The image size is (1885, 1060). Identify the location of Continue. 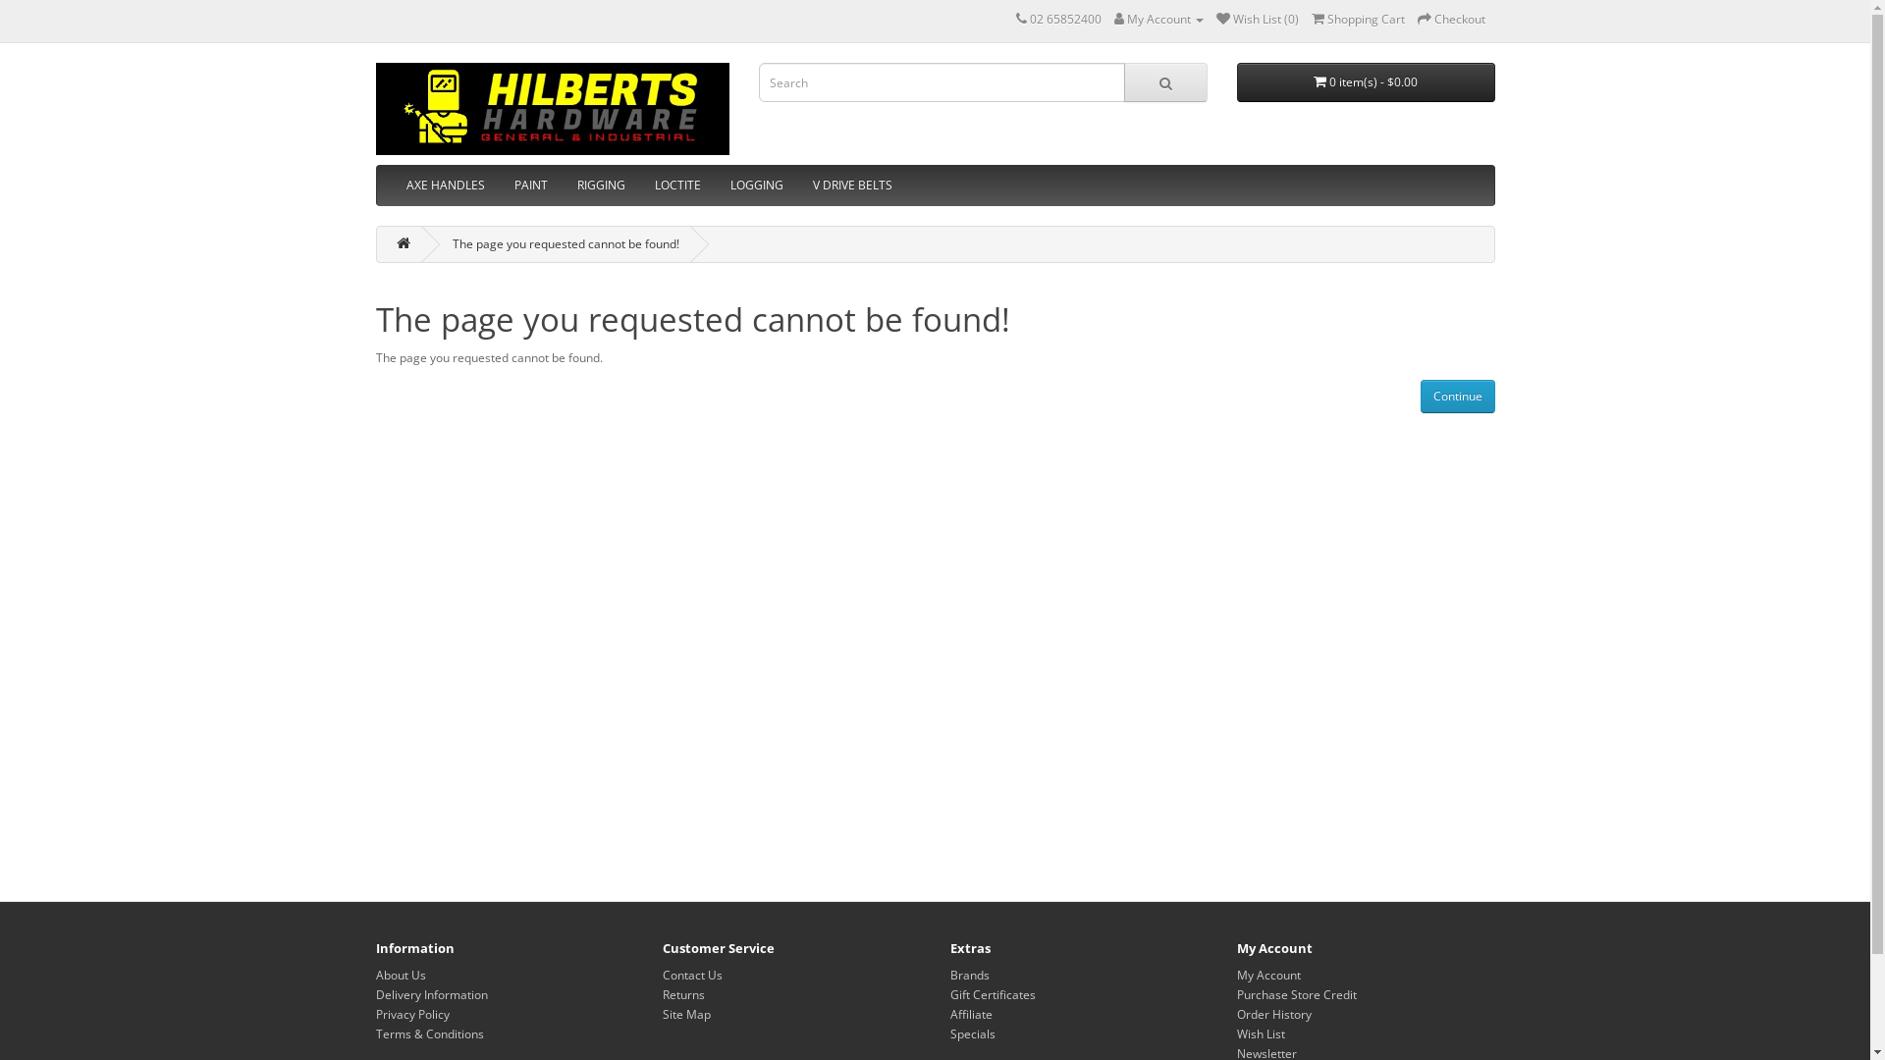
(1457, 397).